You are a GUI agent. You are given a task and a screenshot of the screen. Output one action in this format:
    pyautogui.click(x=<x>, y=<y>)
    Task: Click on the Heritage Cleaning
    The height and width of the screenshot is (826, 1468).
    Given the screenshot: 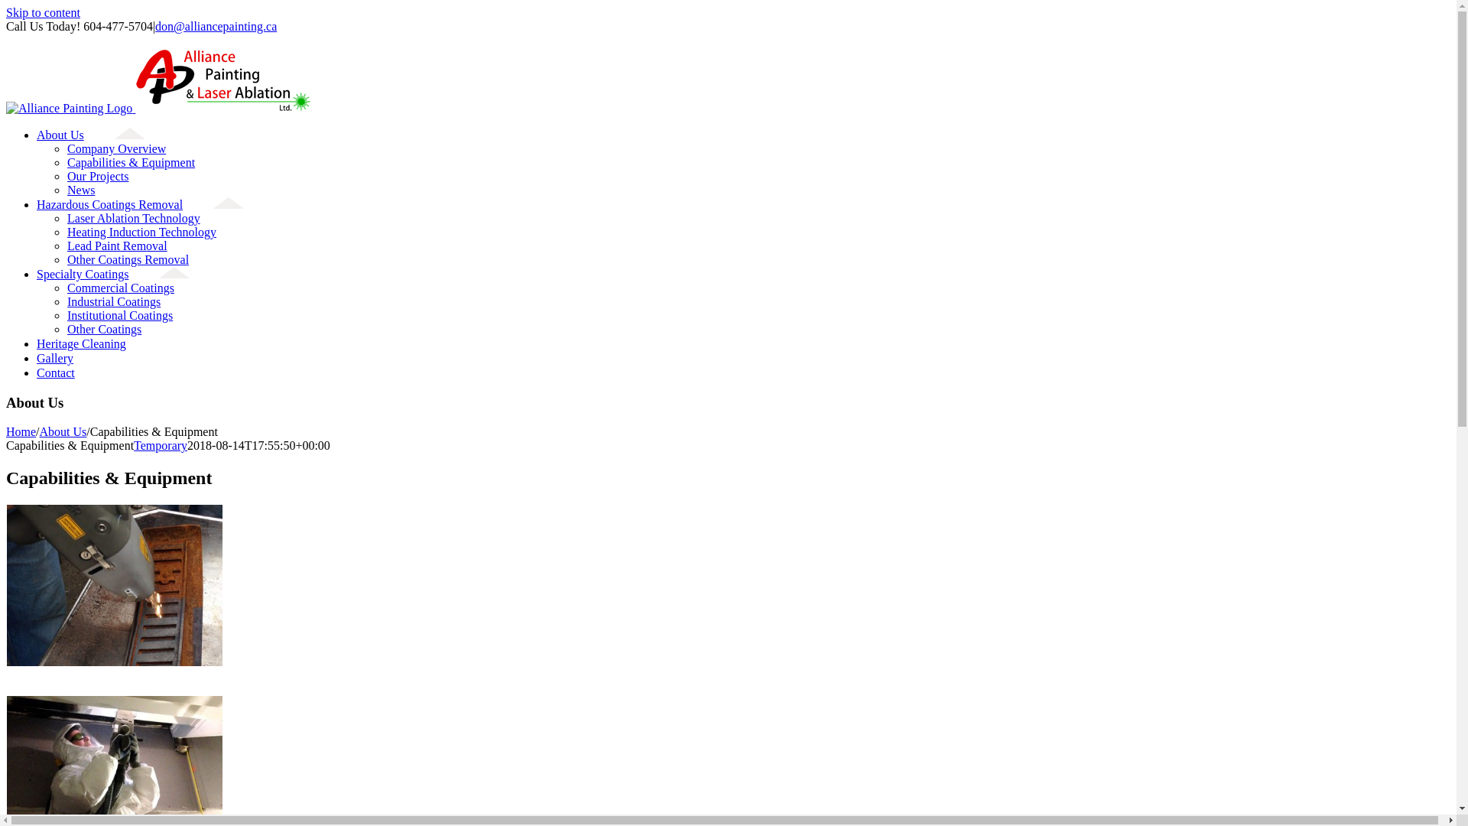 What is the action you would take?
    pyautogui.click(x=96, y=344)
    